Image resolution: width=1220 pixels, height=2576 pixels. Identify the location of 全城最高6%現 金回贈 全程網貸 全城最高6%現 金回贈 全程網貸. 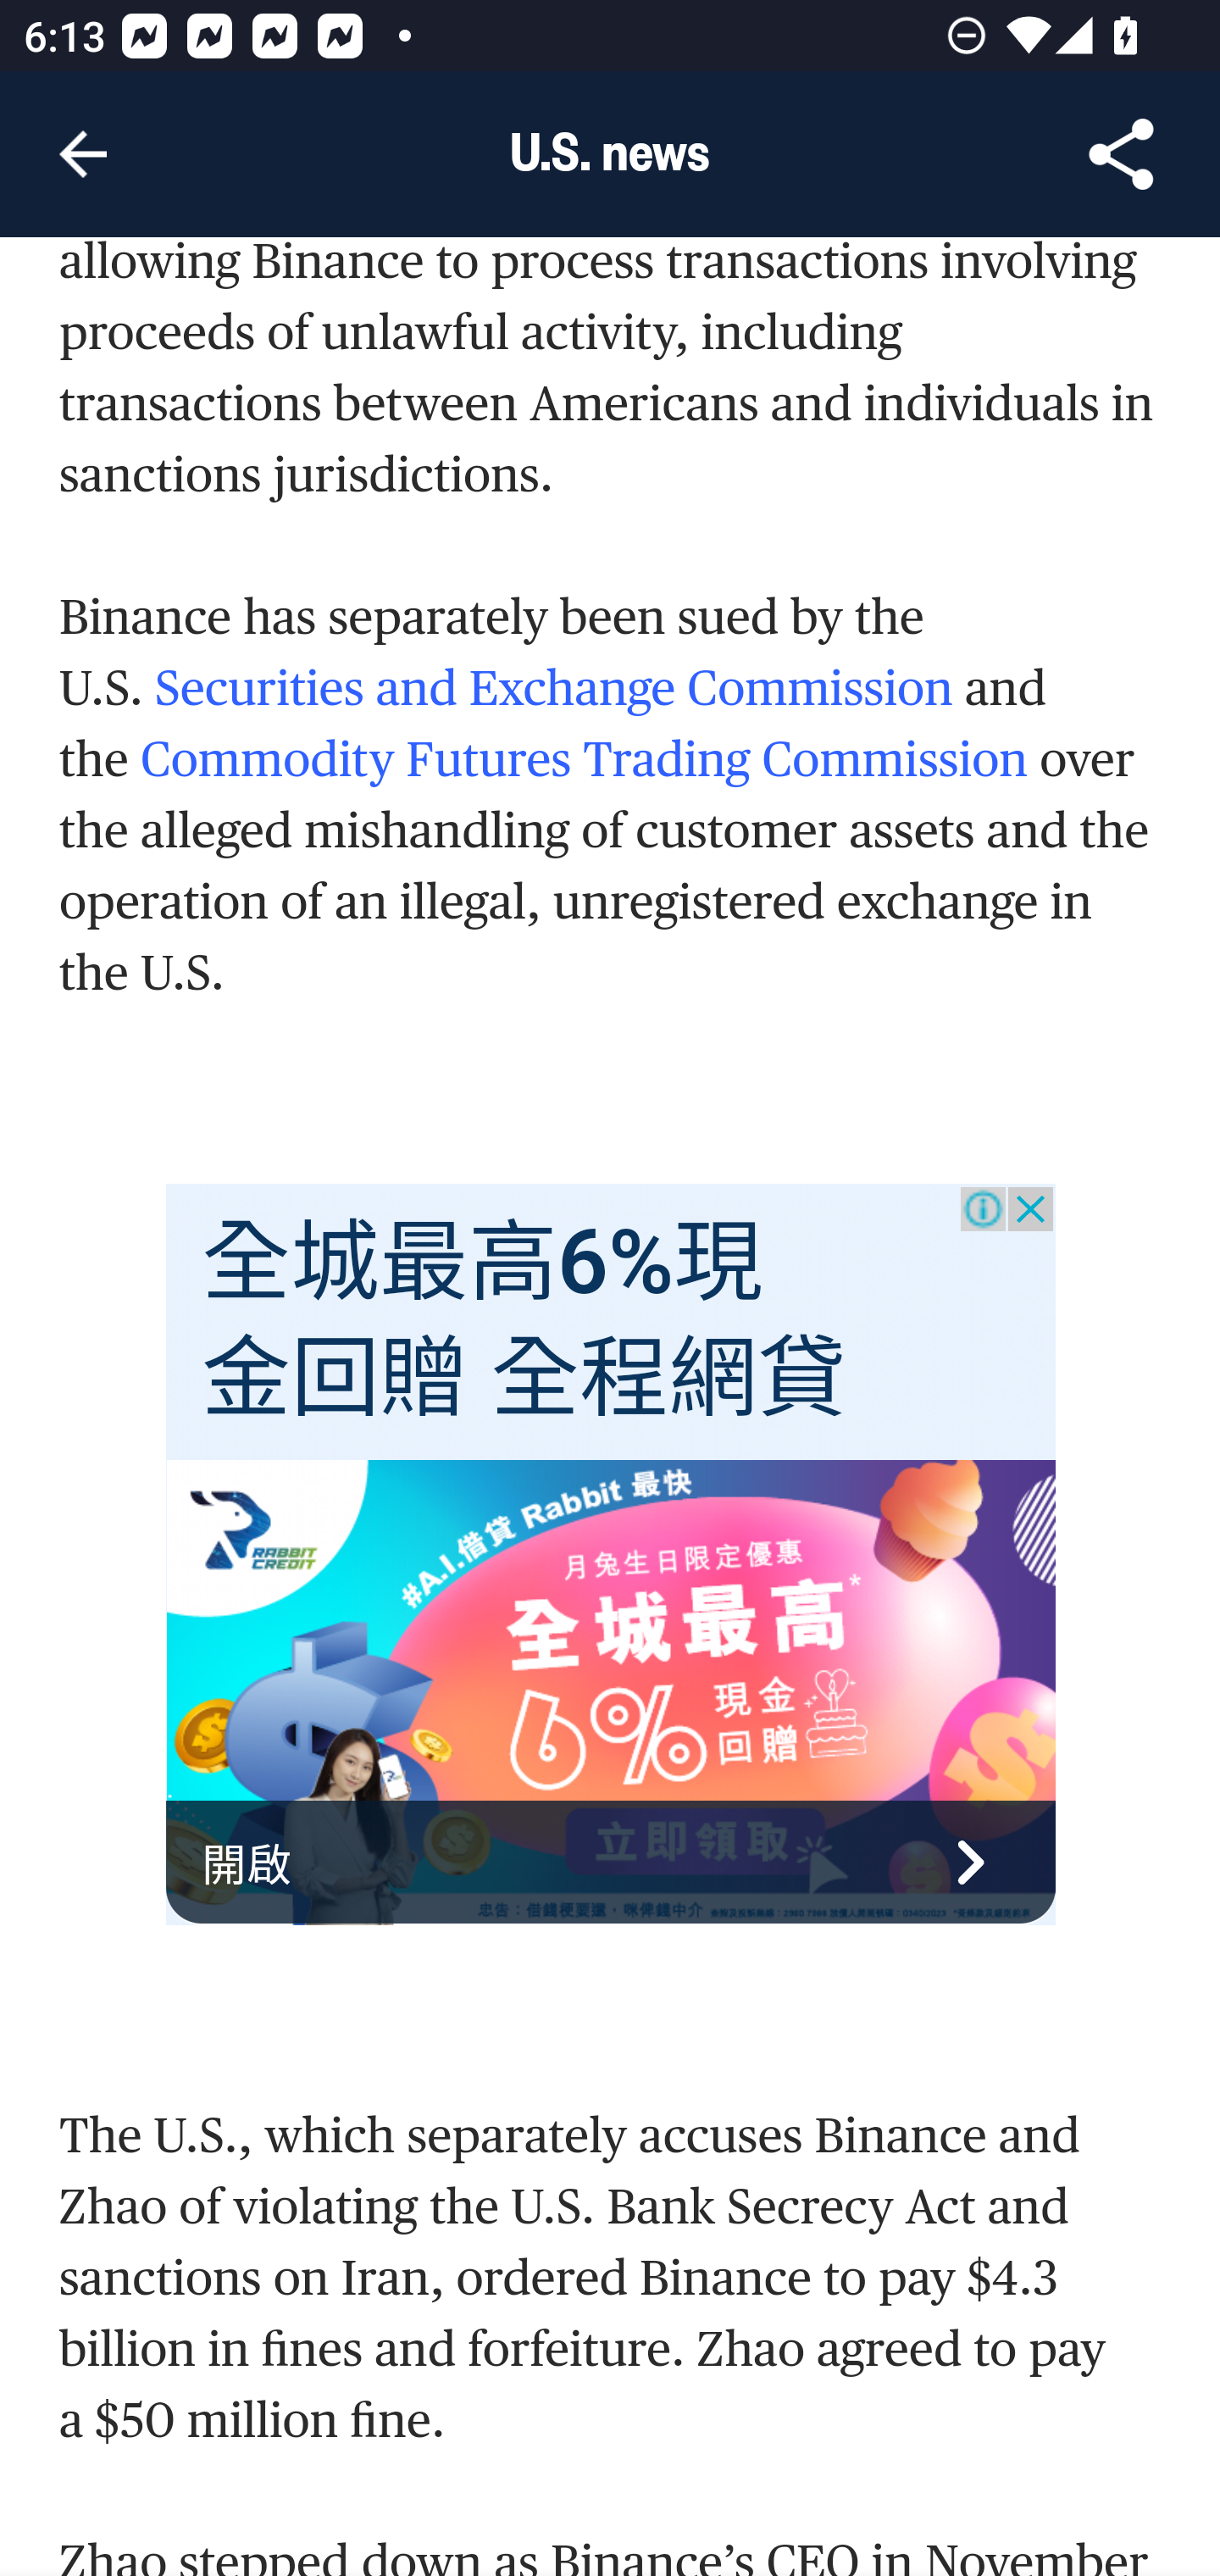
(524, 1321).